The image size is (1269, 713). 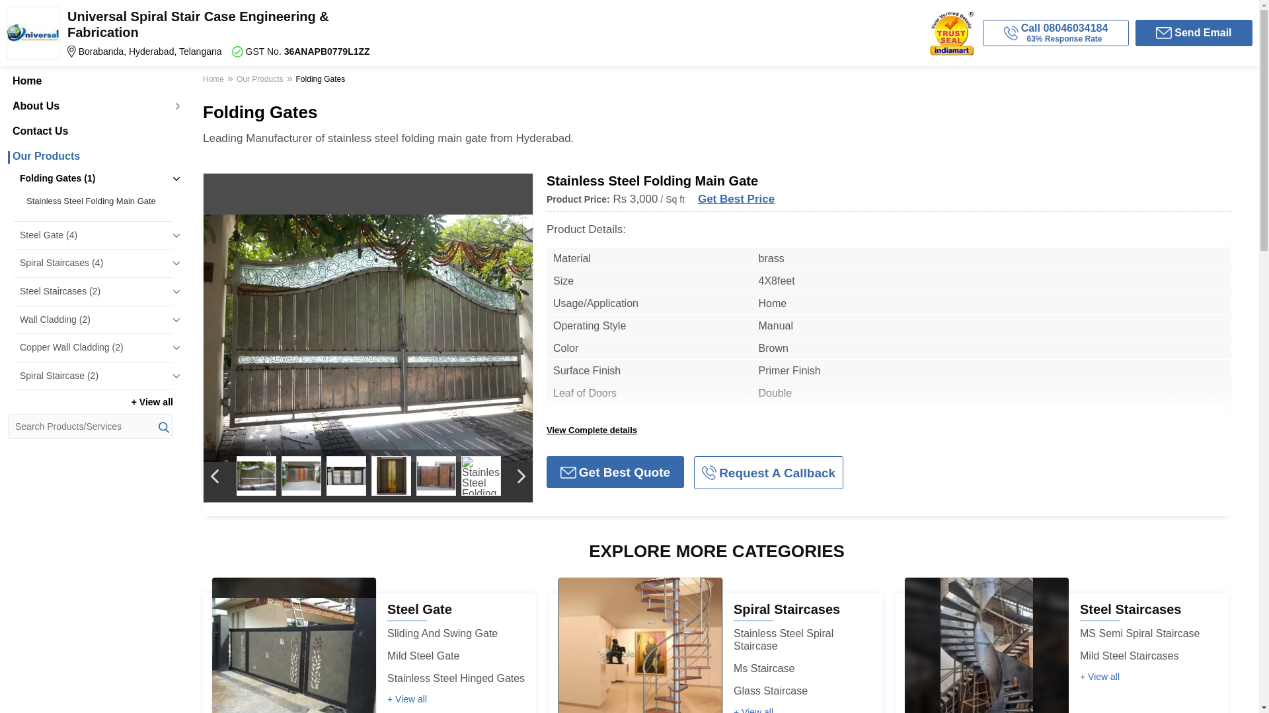 I want to click on Home, so click(x=90, y=81).